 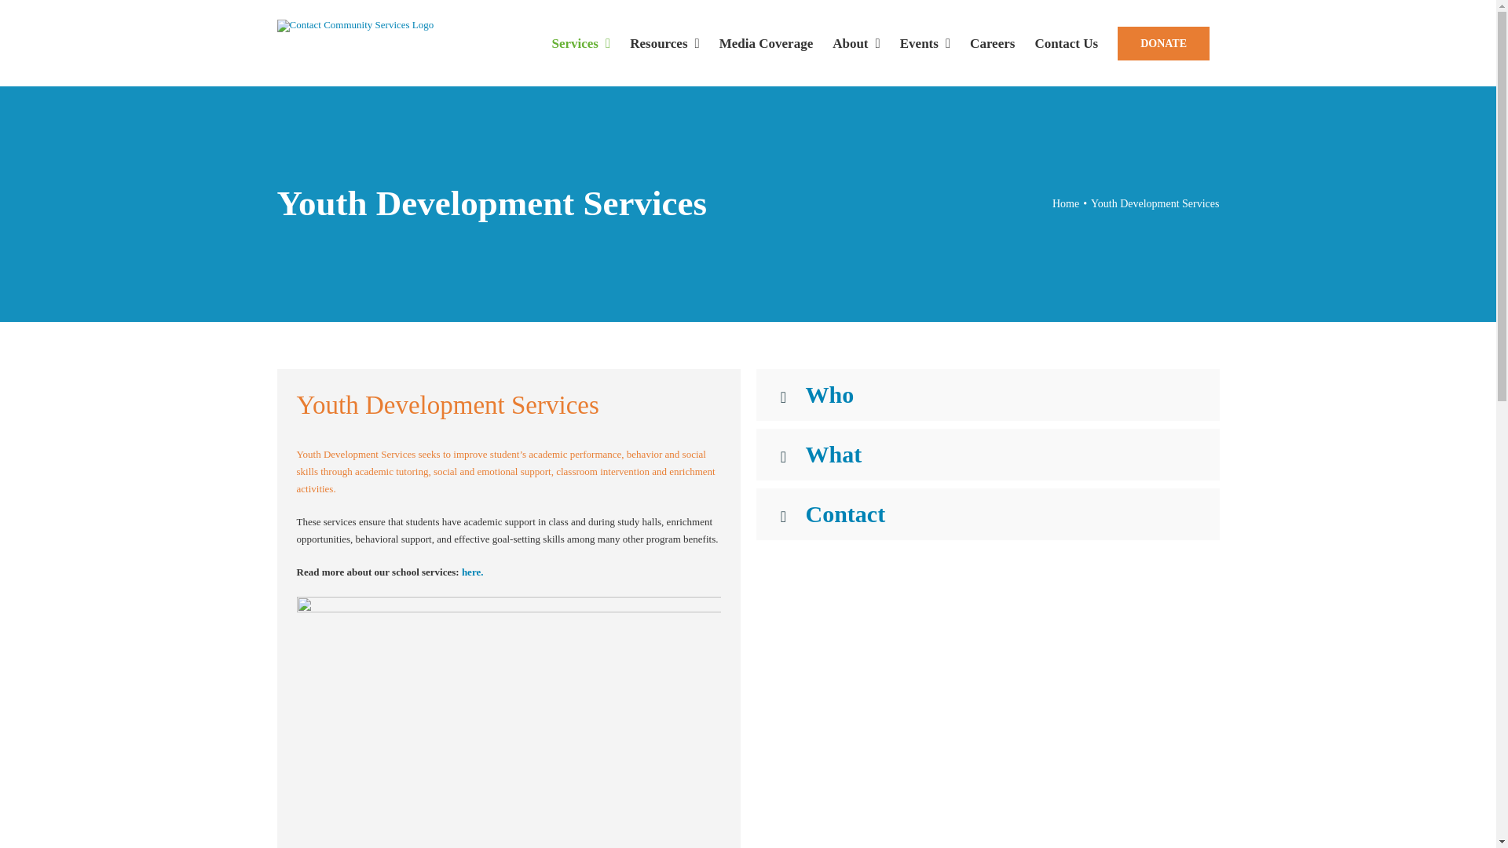 What do you see at coordinates (993, 42) in the screenshot?
I see `Careers` at bounding box center [993, 42].